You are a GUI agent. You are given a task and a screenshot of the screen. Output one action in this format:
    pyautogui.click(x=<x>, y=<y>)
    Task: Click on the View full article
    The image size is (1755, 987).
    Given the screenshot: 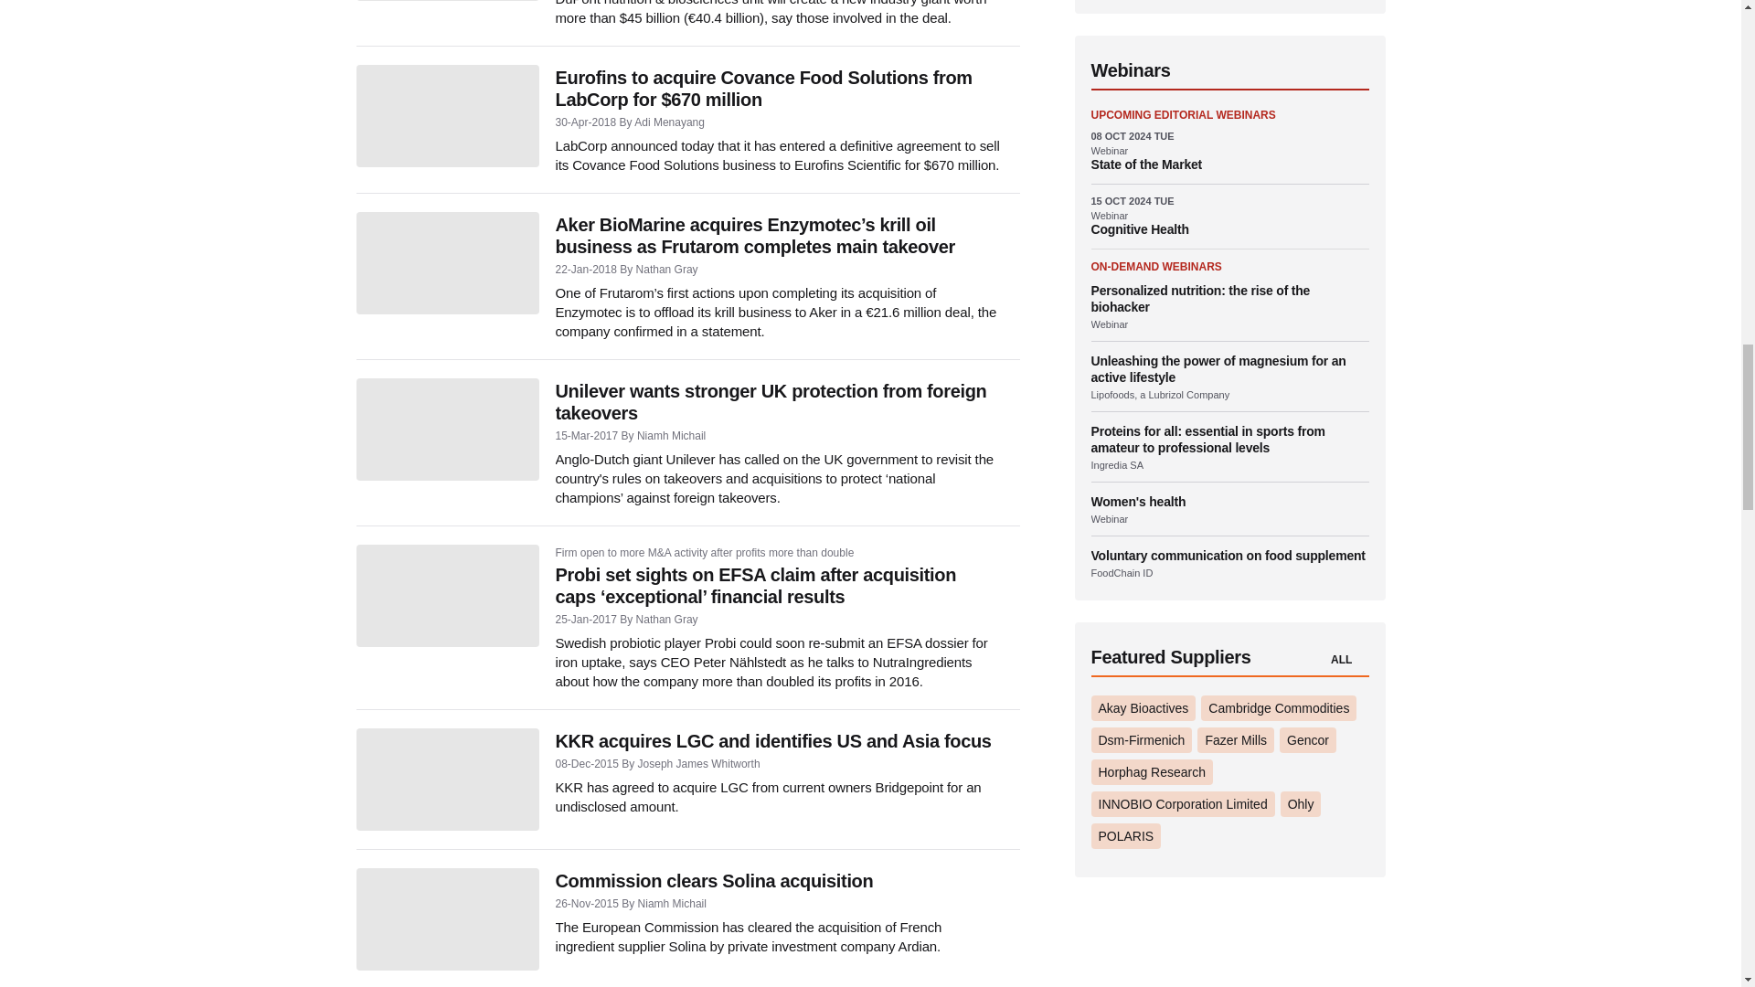 What is the action you would take?
    pyautogui.click(x=447, y=263)
    